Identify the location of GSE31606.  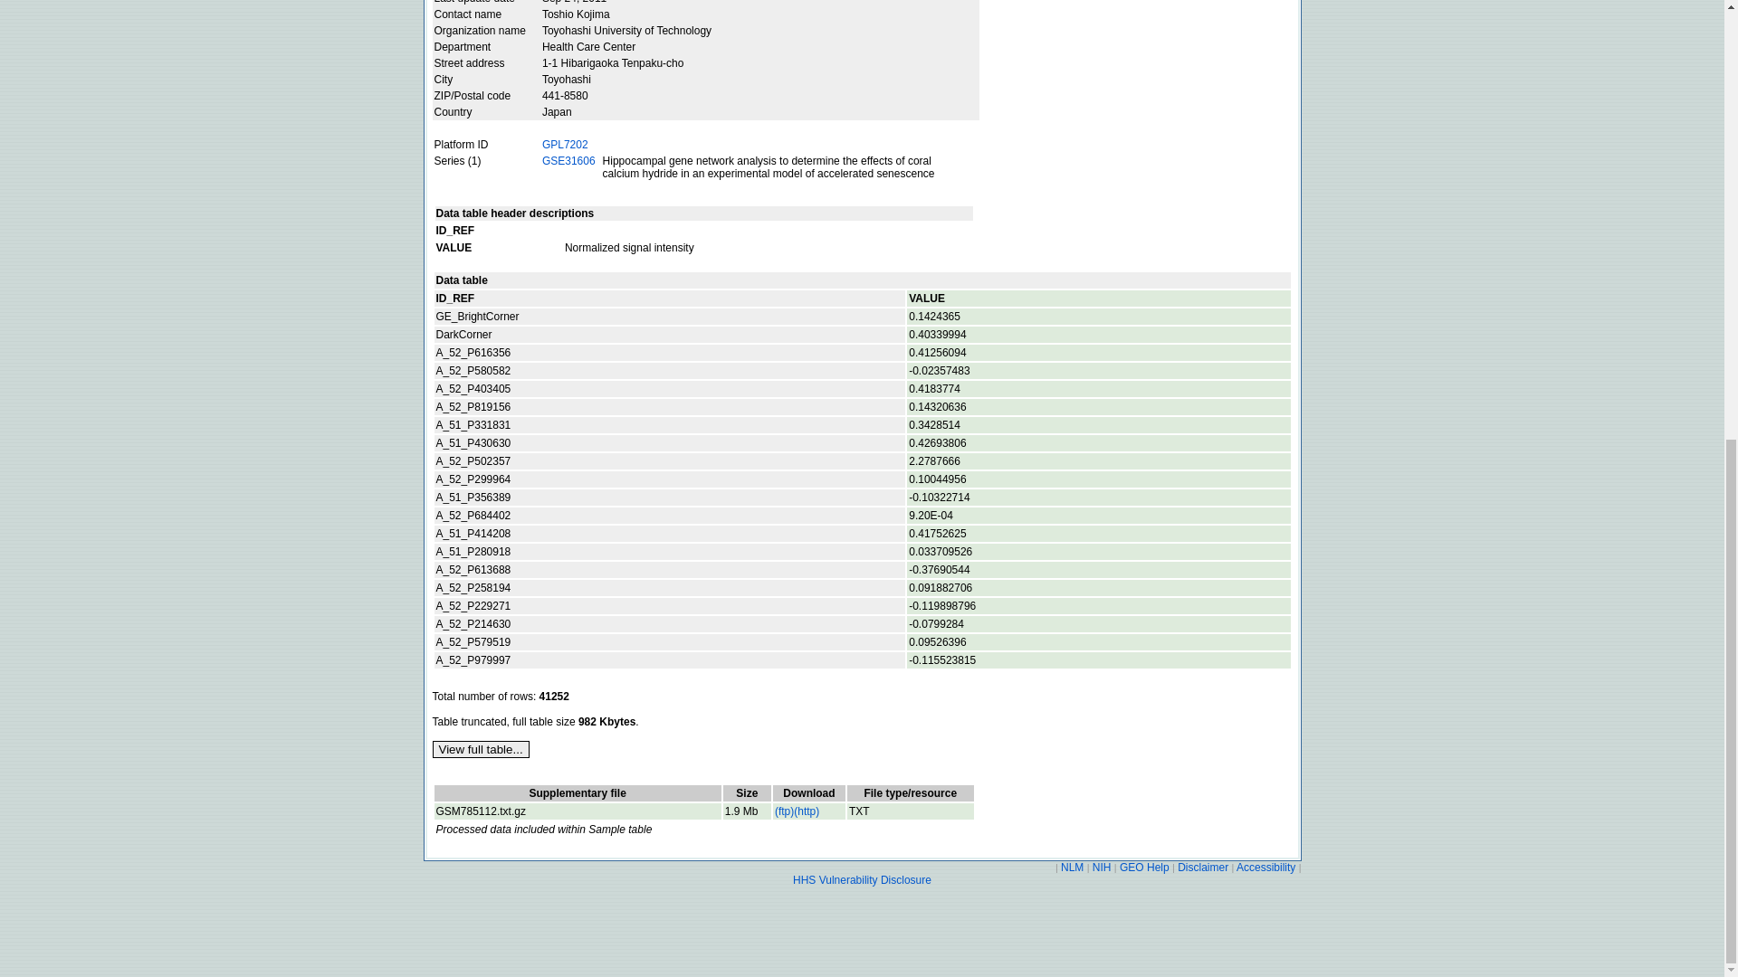
(568, 160).